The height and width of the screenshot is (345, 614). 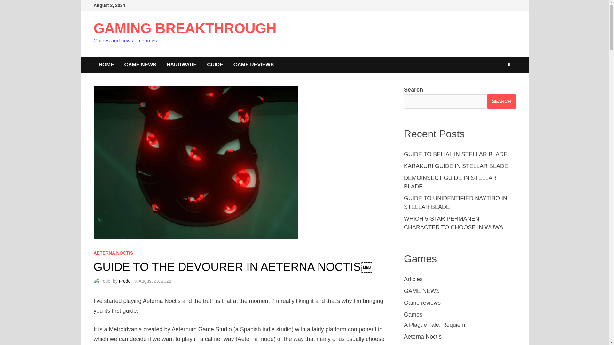 What do you see at coordinates (455, 203) in the screenshot?
I see `GUIDE TO UNIDENTIFIED NAYTIBO IN STELLAR BLADE` at bounding box center [455, 203].